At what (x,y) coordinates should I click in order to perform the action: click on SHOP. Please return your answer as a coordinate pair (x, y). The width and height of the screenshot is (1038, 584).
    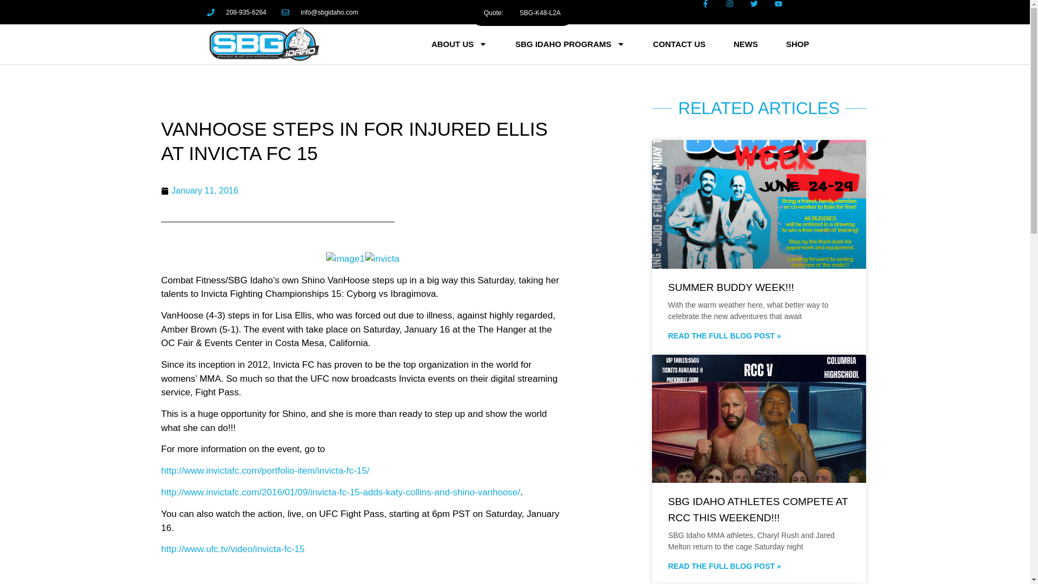
    Looking at the image, I should click on (797, 44).